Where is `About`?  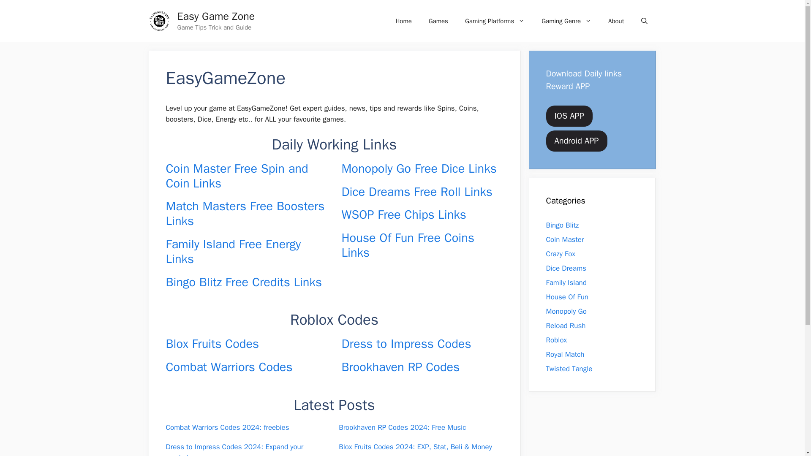 About is located at coordinates (616, 21).